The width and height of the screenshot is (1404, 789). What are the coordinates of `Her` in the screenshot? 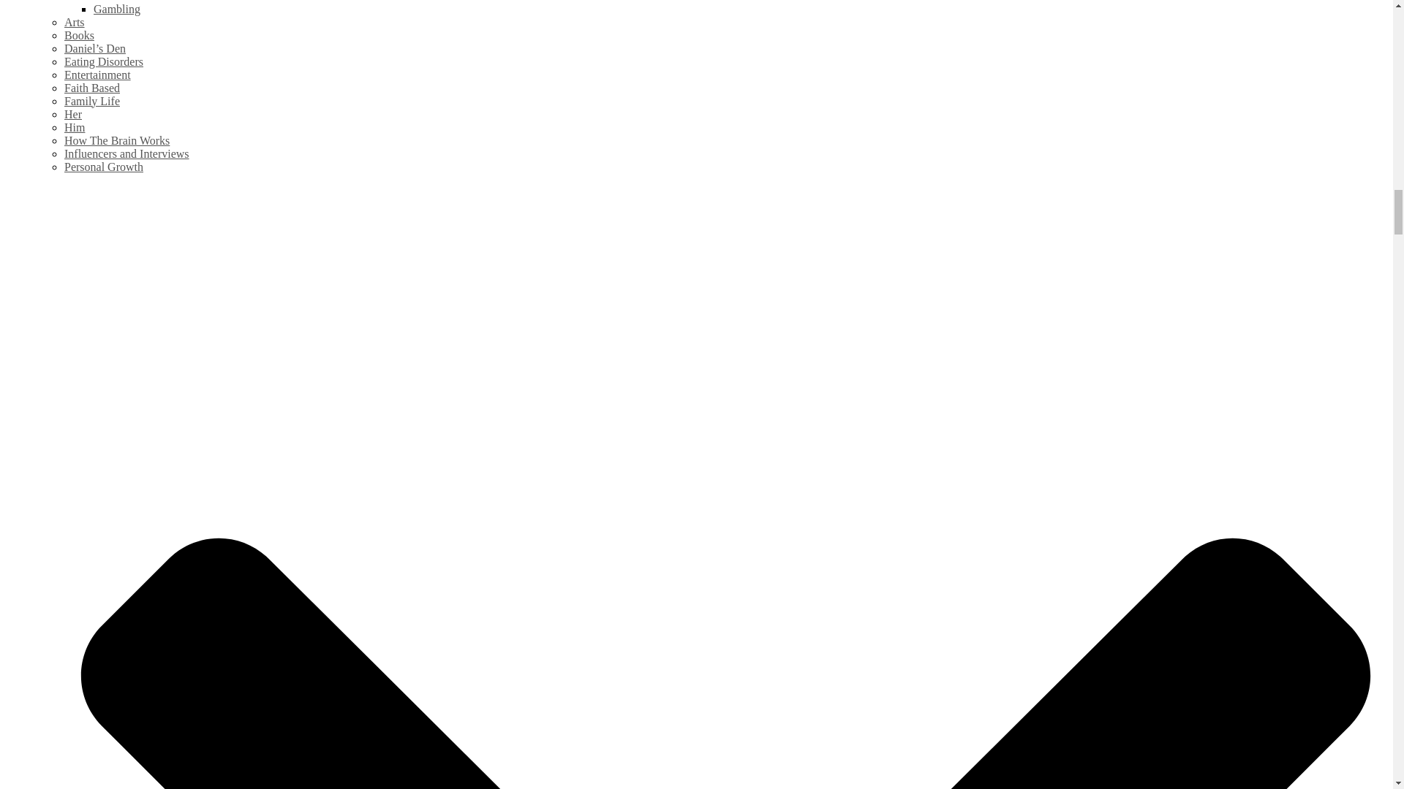 It's located at (73, 114).